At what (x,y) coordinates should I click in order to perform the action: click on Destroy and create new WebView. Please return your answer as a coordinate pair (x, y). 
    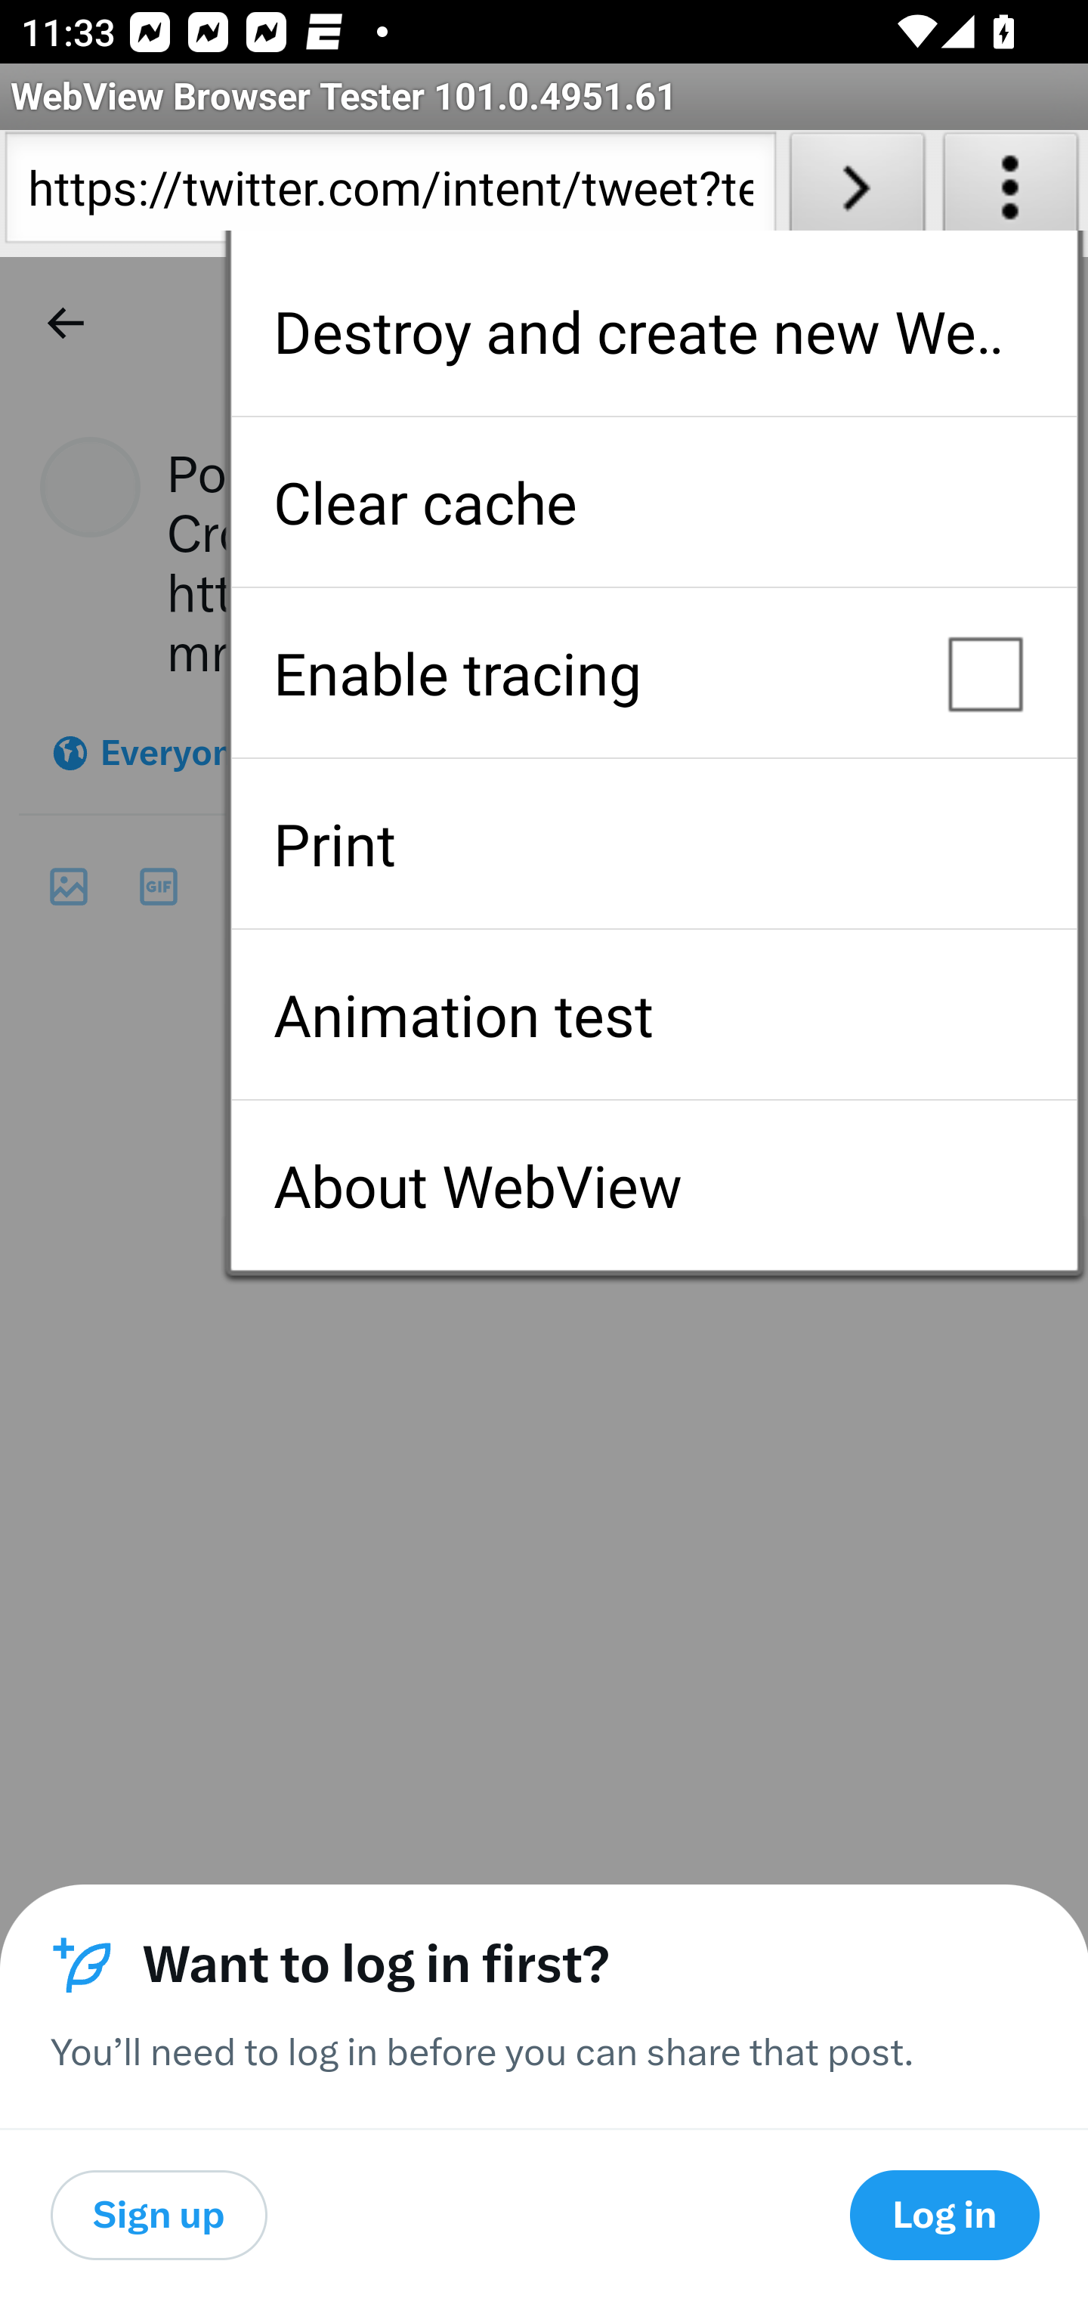
    Looking at the image, I should click on (654, 331).